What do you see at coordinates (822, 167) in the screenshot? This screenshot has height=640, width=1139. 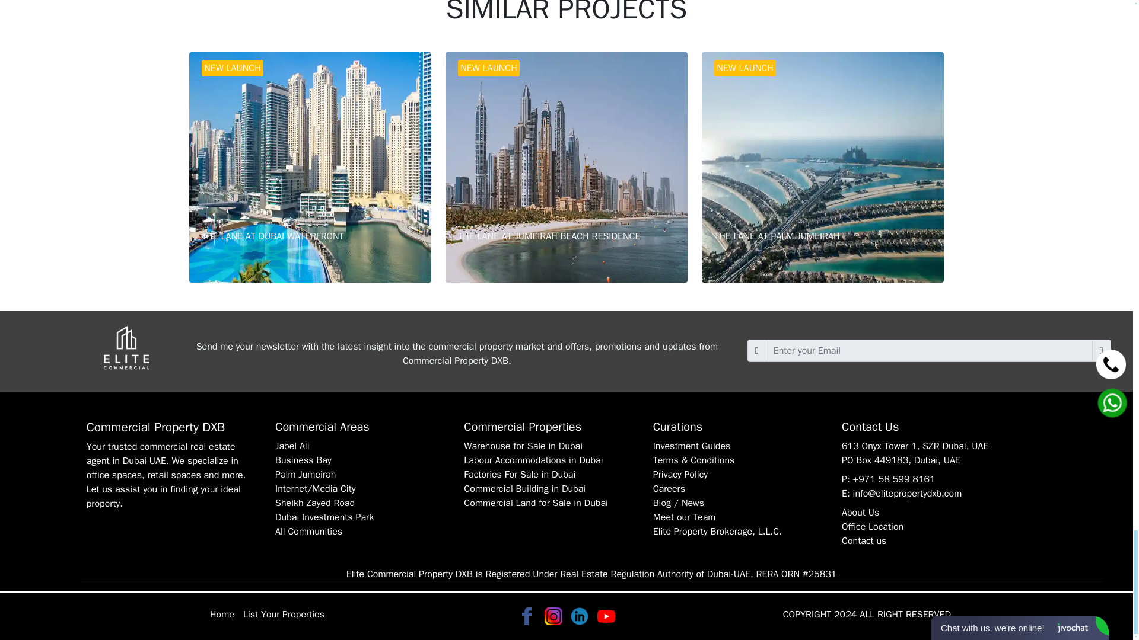 I see `Dubai Investments Park` at bounding box center [822, 167].